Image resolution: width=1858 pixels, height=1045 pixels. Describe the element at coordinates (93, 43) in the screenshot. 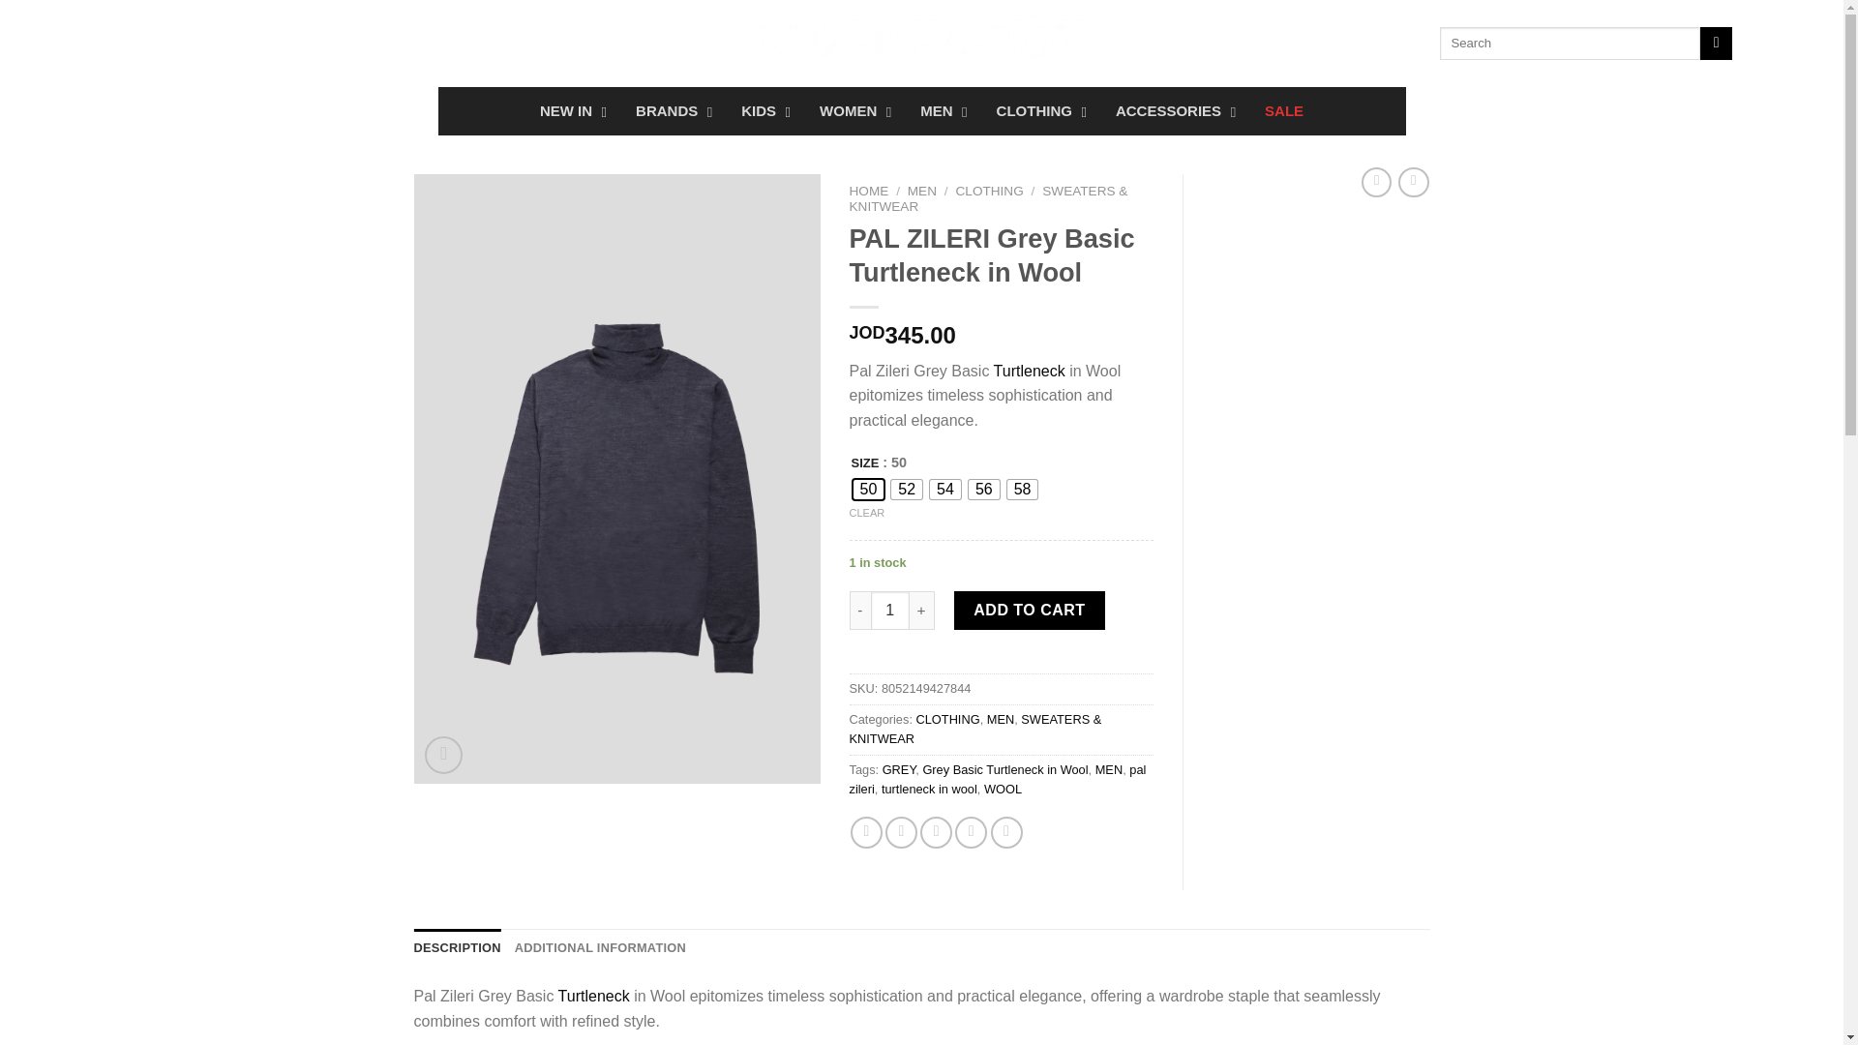

I see `50` at that location.